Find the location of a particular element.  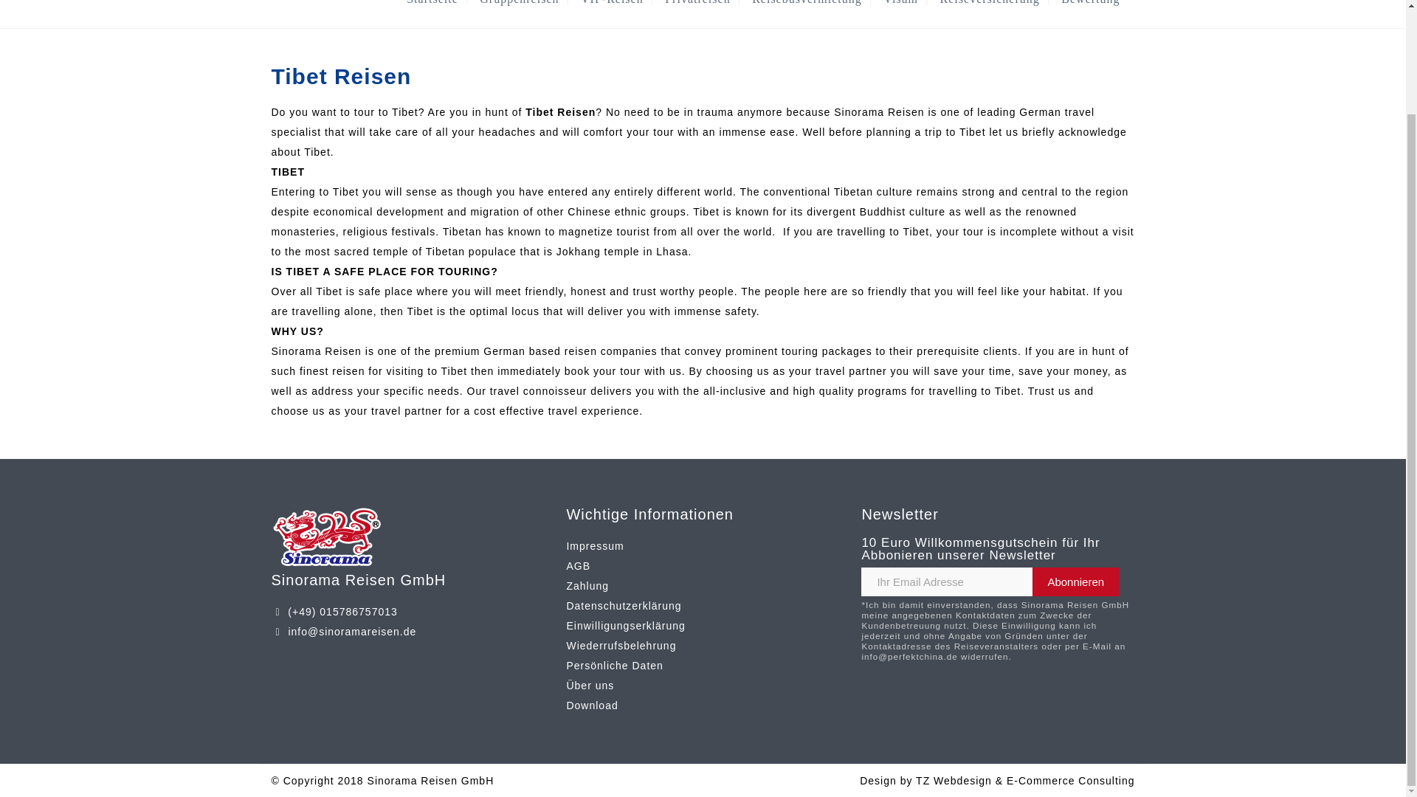

Gruppenreisen is located at coordinates (519, 2).